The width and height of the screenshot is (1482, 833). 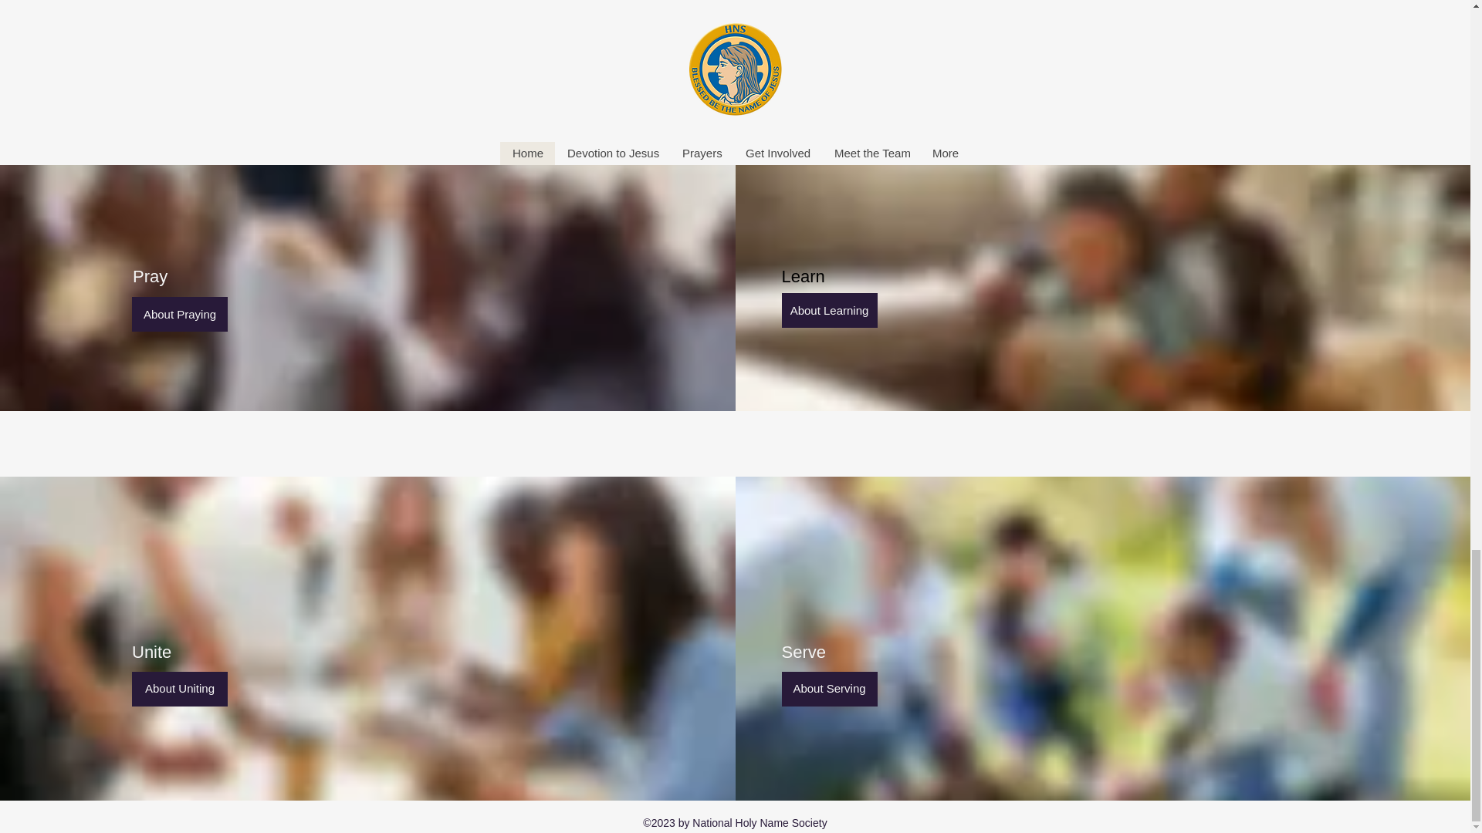 I want to click on About Praying, so click(x=179, y=313).